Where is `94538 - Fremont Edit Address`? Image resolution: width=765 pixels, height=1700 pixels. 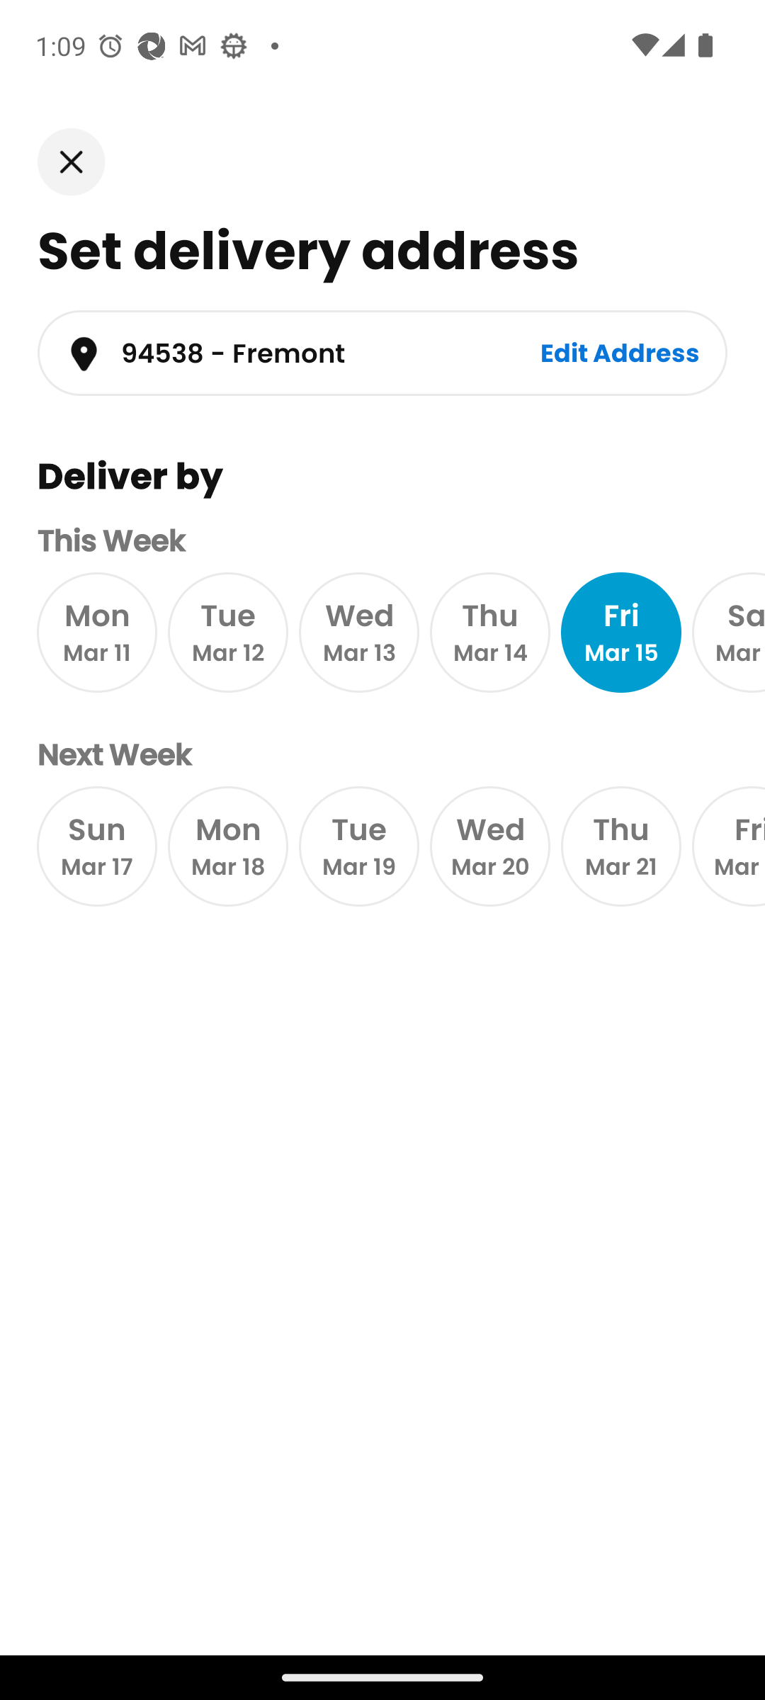 94538 - Fremont Edit Address is located at coordinates (382, 353).